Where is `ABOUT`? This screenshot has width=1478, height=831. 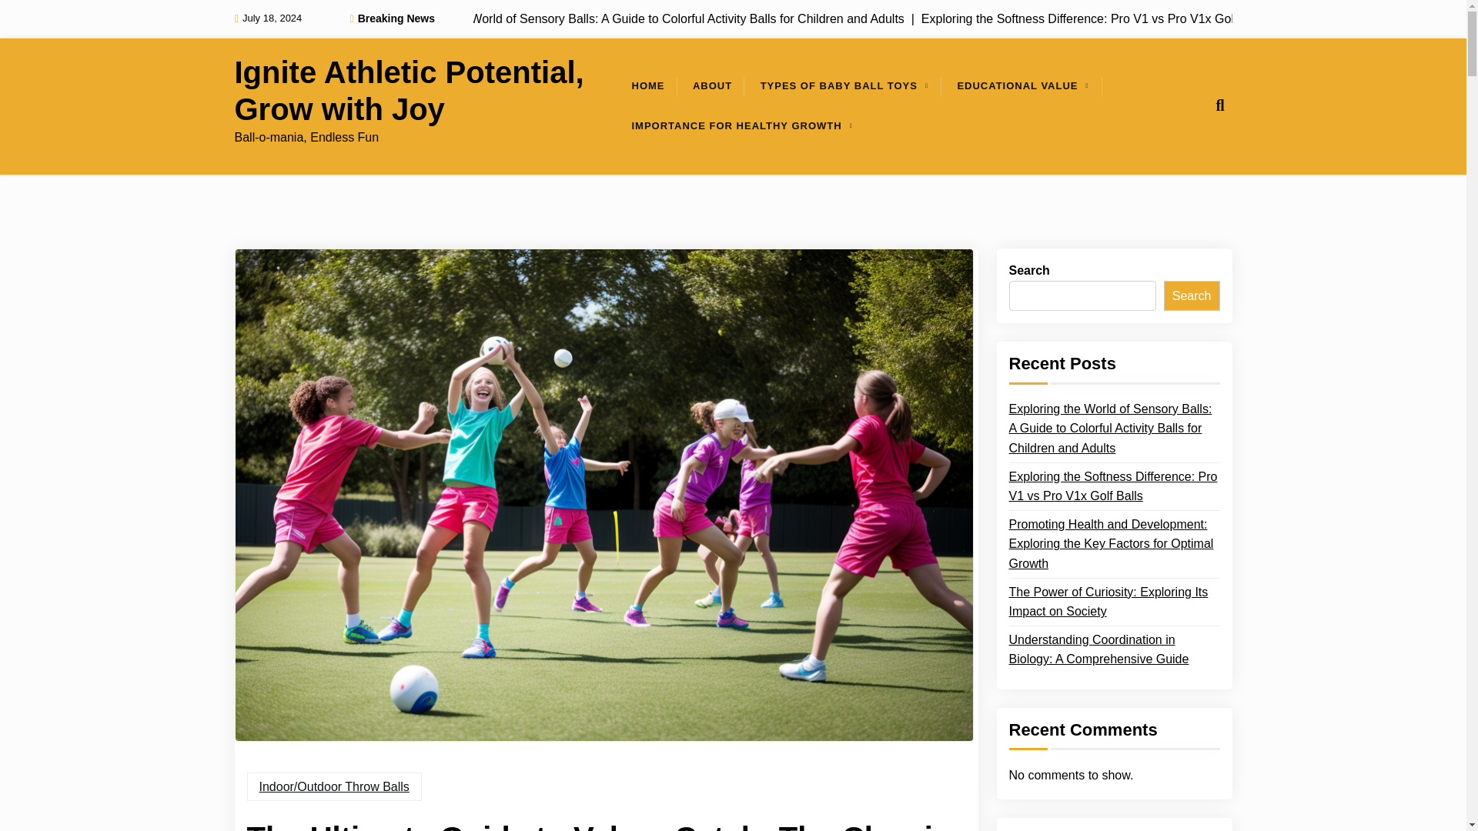
ABOUT is located at coordinates (712, 86).